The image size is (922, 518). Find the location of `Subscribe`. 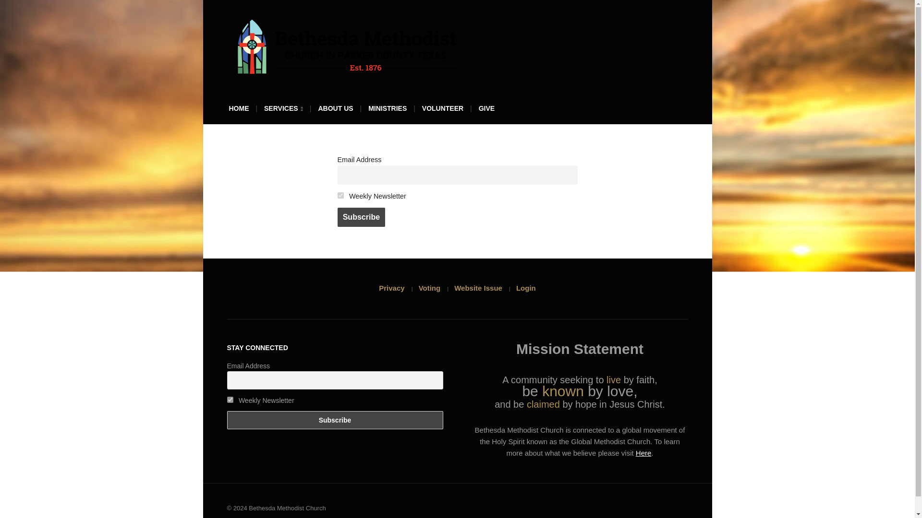

Subscribe is located at coordinates (334, 420).